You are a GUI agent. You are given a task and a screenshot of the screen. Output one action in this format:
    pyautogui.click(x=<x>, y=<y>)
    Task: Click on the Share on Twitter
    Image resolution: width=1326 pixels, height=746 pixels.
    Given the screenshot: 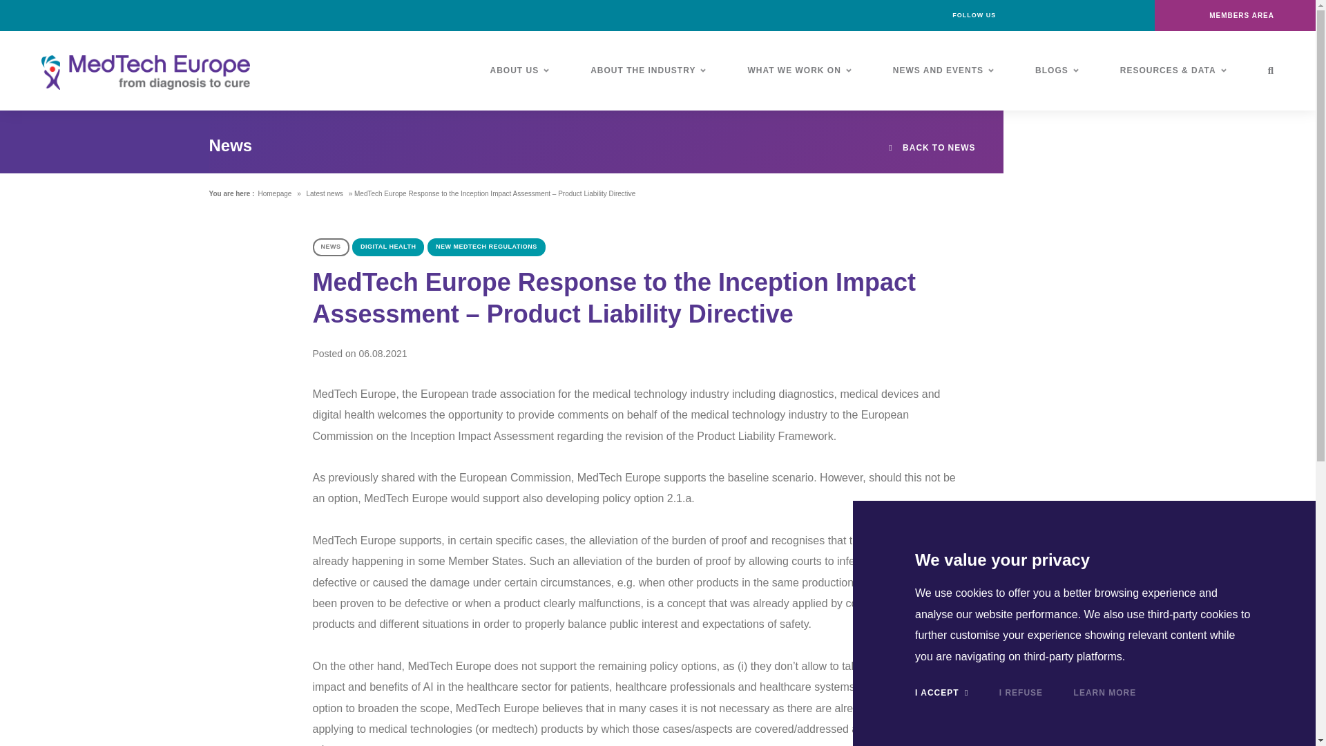 What is the action you would take?
    pyautogui.click(x=1095, y=740)
    